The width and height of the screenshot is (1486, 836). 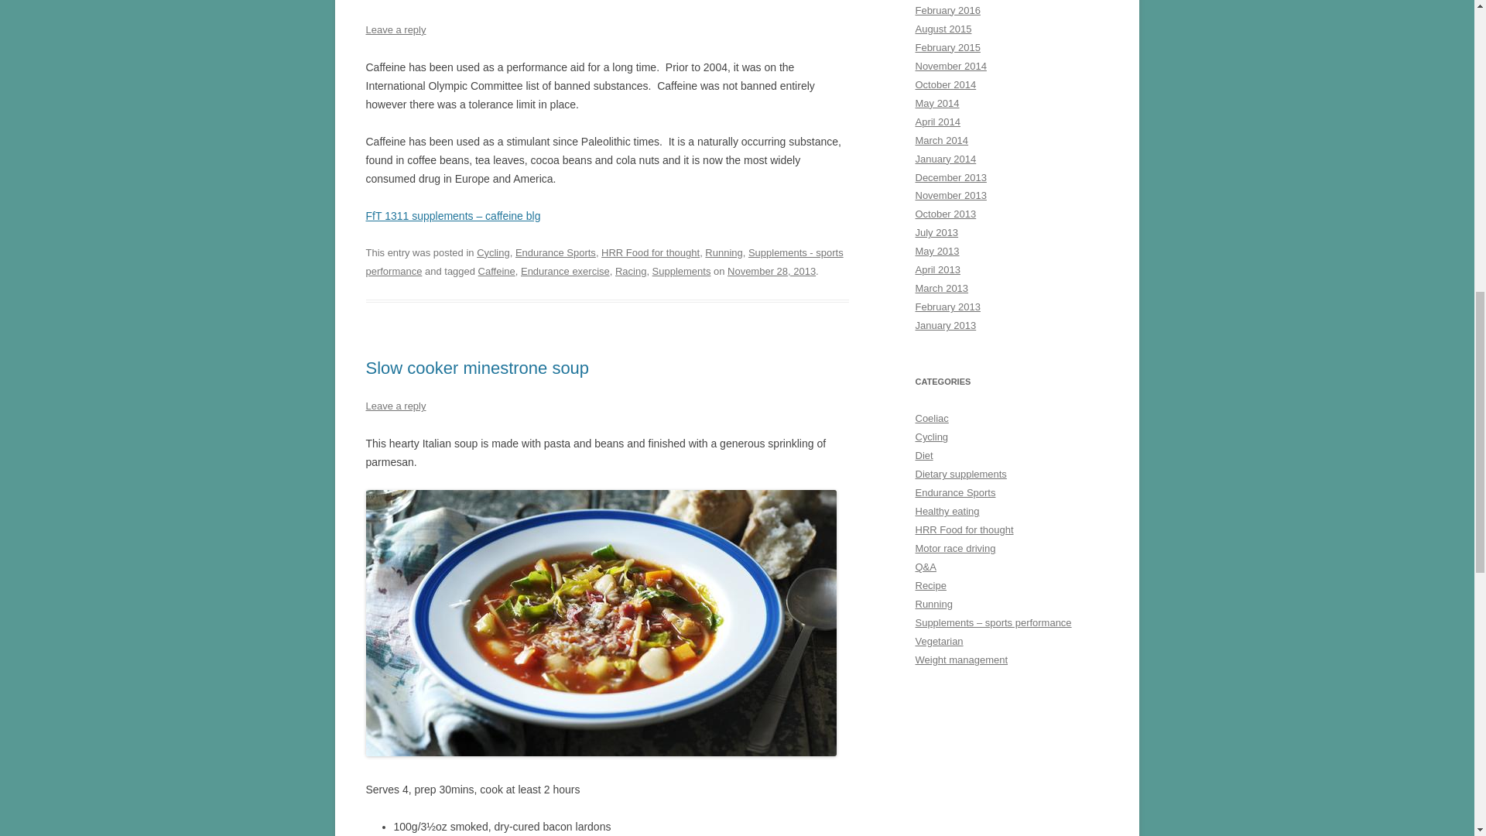 What do you see at coordinates (397, 1) in the screenshot?
I see `Permalink to Caffeine` at bounding box center [397, 1].